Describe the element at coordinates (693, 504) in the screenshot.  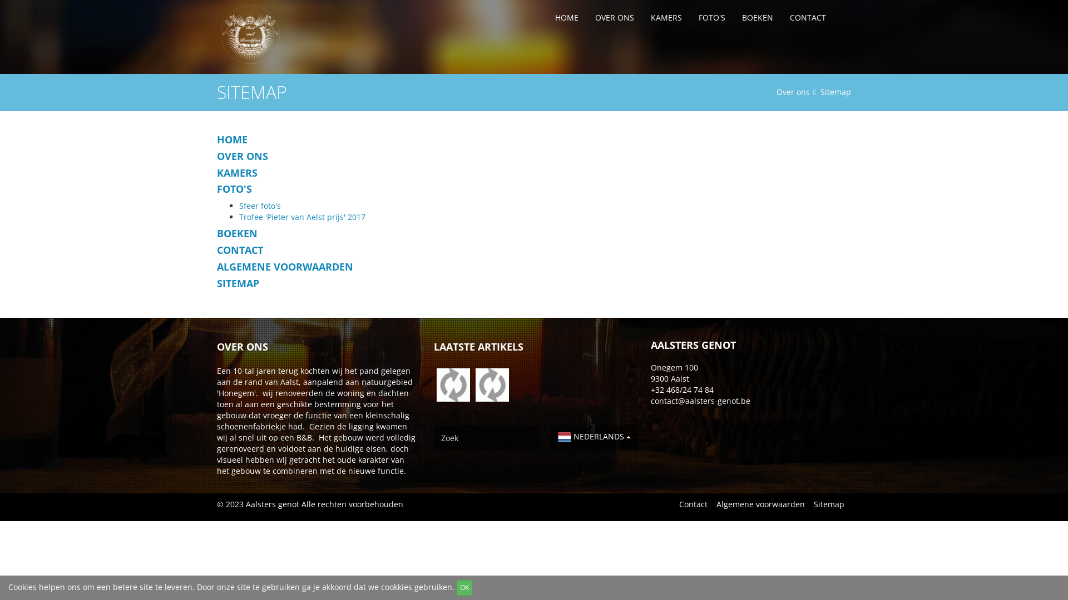
I see `Contact` at that location.